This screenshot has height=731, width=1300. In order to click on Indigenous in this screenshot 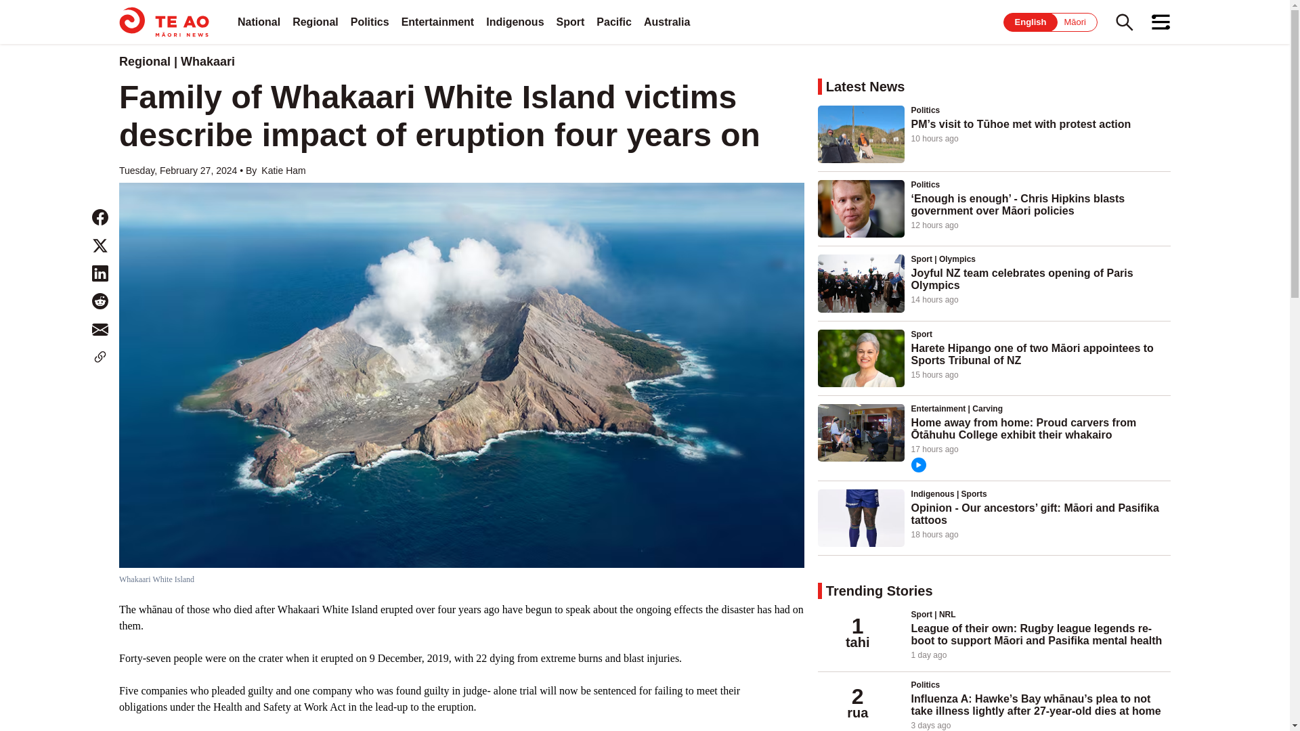, I will do `click(515, 22)`.